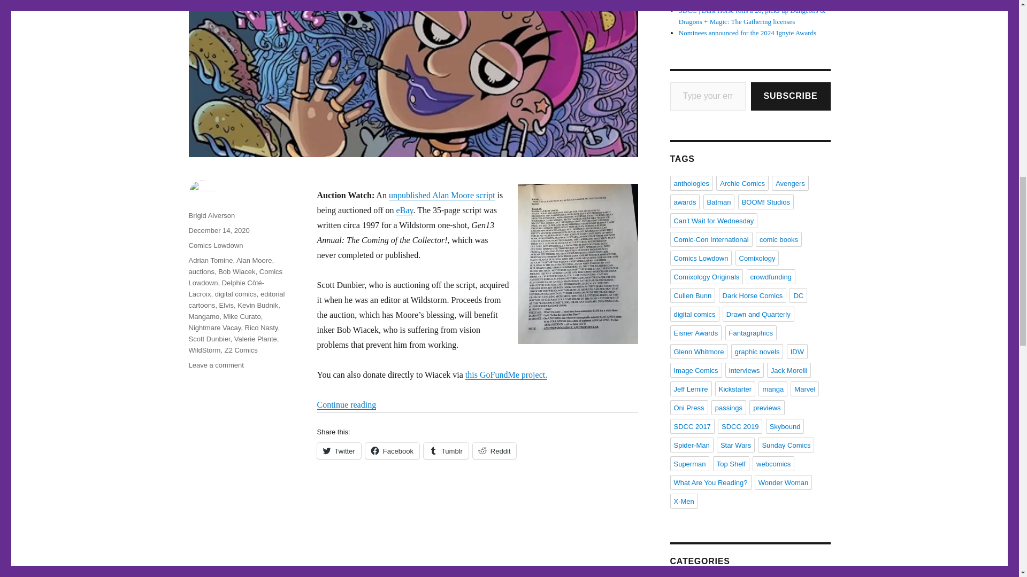  I want to click on Rico Nasty, so click(262, 328).